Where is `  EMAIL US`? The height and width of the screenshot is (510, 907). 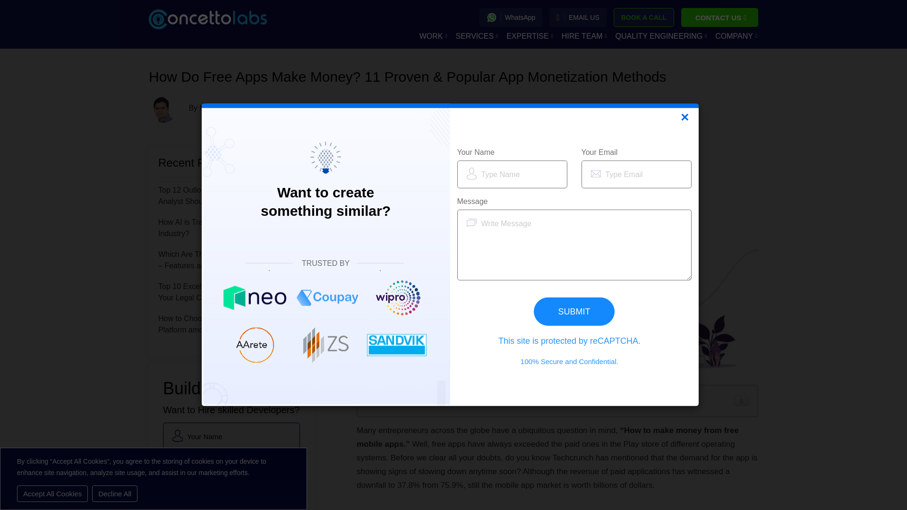
  EMAIL US is located at coordinates (577, 17).